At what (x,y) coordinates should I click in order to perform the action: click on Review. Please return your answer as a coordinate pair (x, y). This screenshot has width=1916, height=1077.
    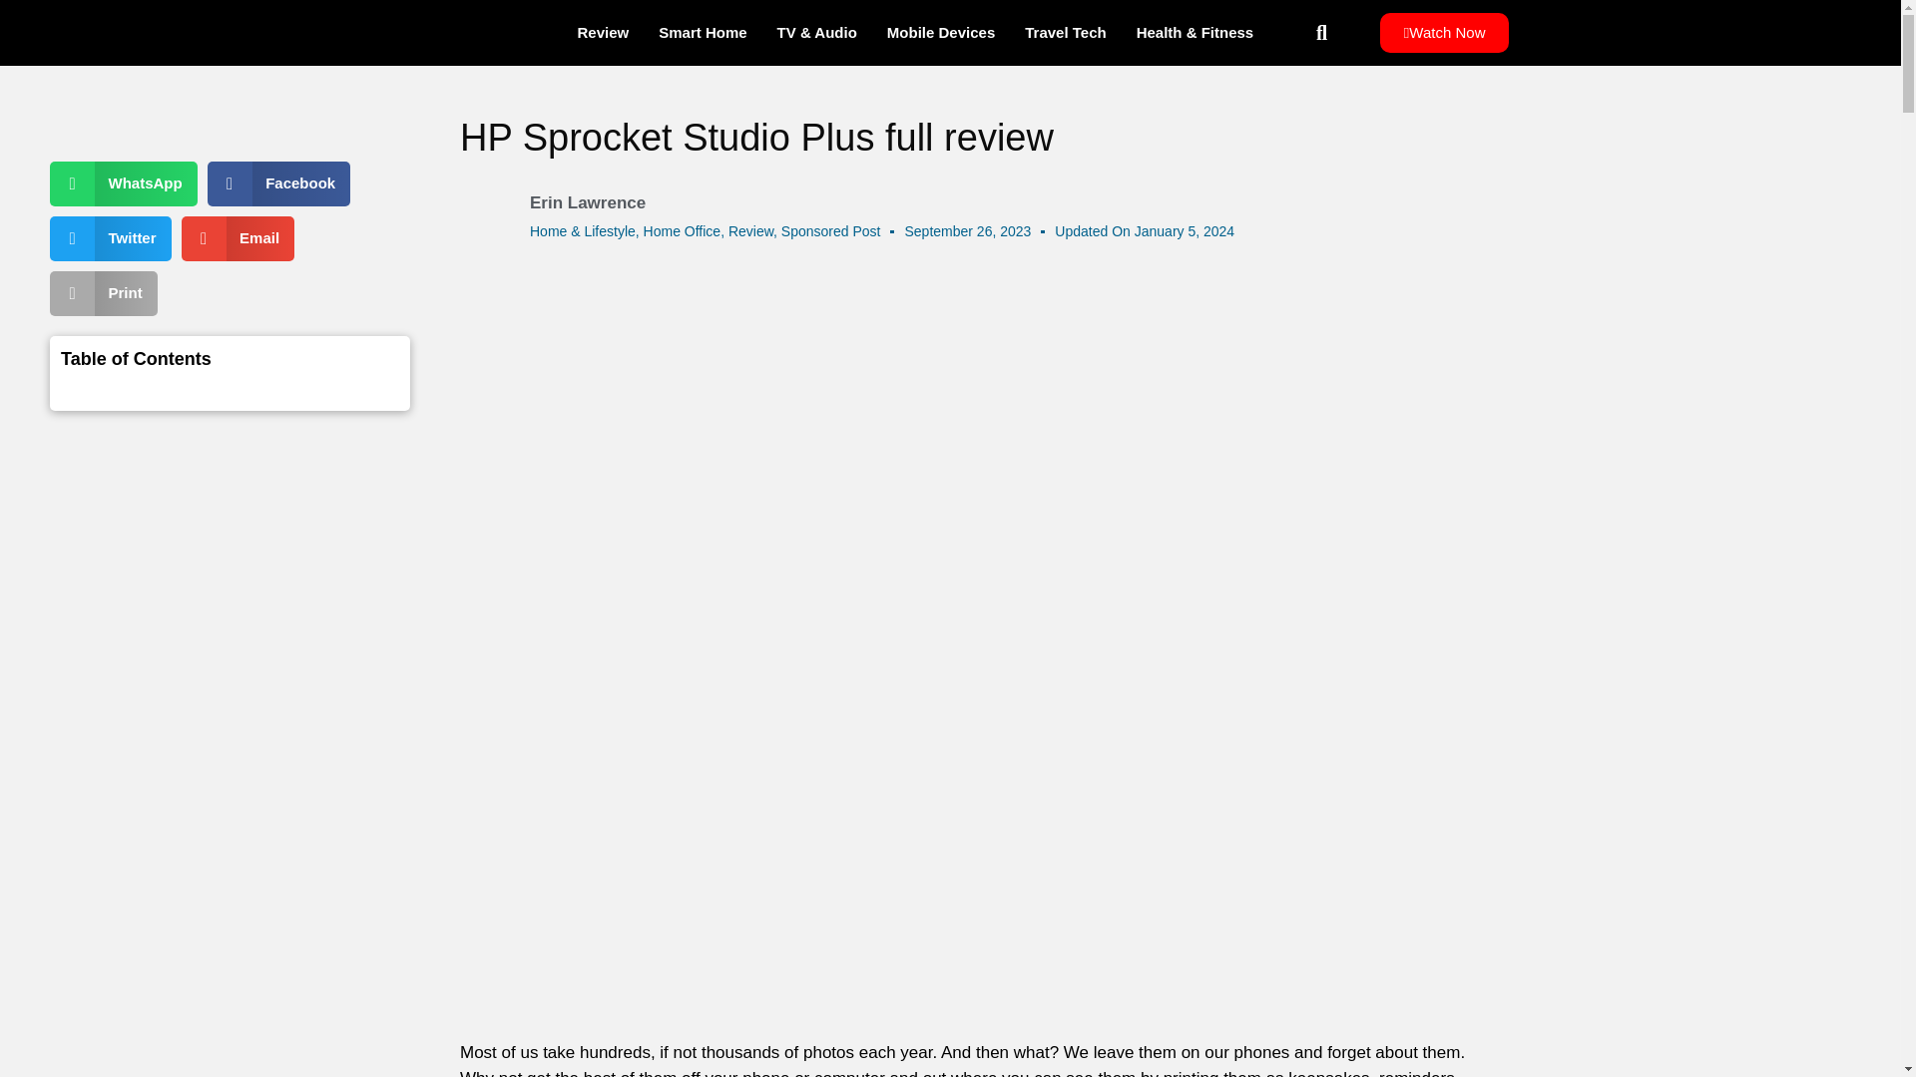
    Looking at the image, I should click on (750, 230).